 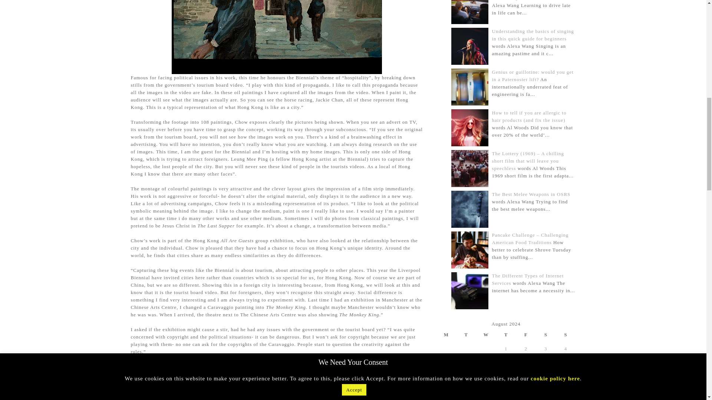 I want to click on Saturday, so click(x=546, y=334).